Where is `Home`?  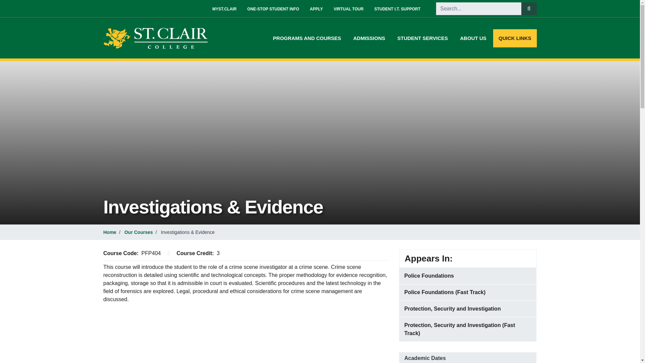
Home is located at coordinates (158, 38).